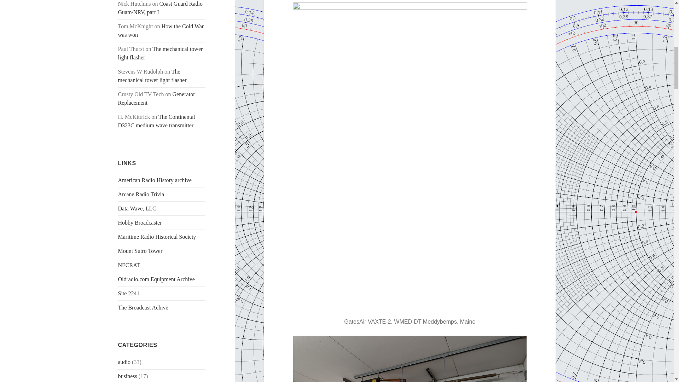  Describe the element at coordinates (161, 53) in the screenshot. I see `The mechanical tower light flasher` at that location.